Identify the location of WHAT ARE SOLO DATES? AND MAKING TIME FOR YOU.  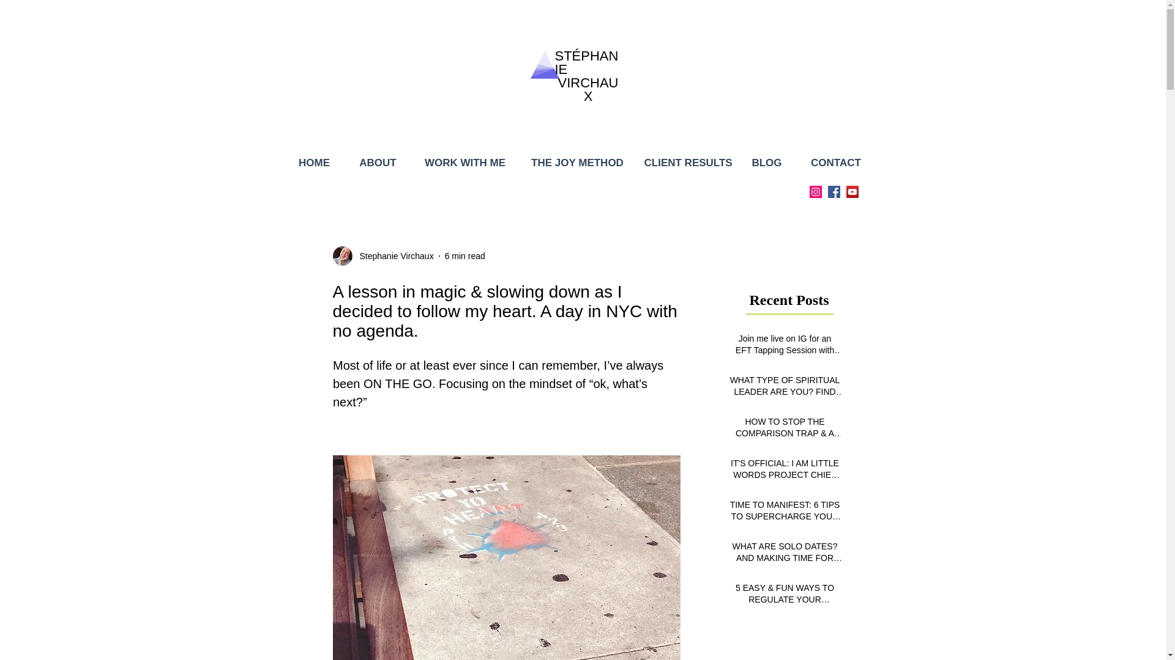
(785, 555).